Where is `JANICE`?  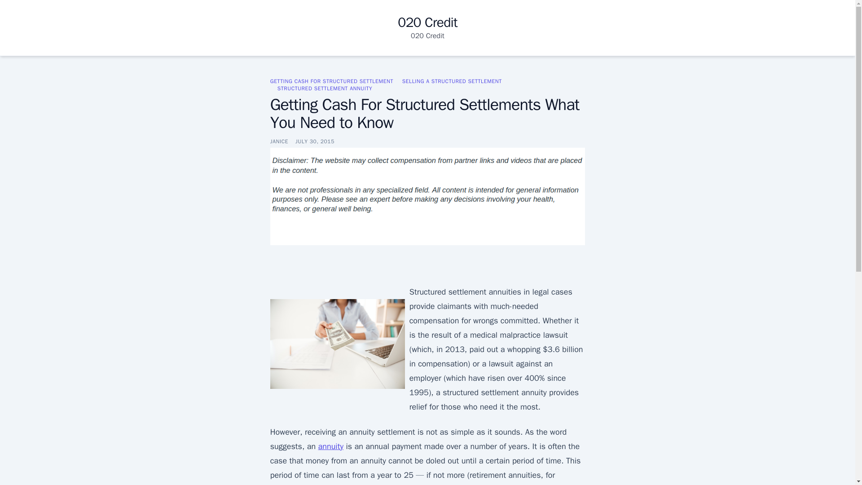 JANICE is located at coordinates (279, 141).